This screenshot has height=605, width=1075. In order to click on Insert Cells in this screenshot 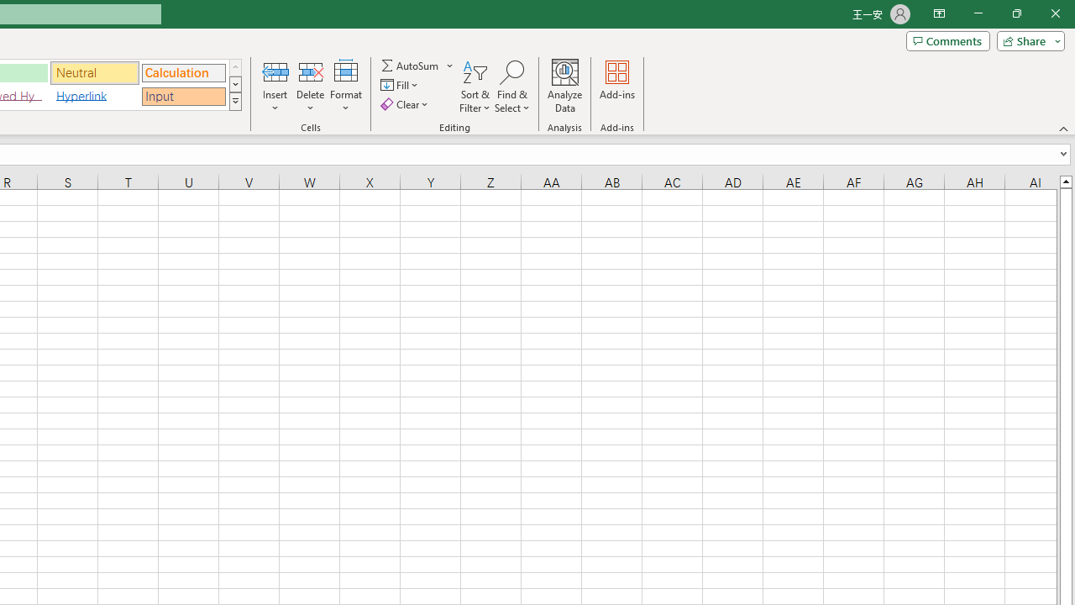, I will do `click(275, 71)`.